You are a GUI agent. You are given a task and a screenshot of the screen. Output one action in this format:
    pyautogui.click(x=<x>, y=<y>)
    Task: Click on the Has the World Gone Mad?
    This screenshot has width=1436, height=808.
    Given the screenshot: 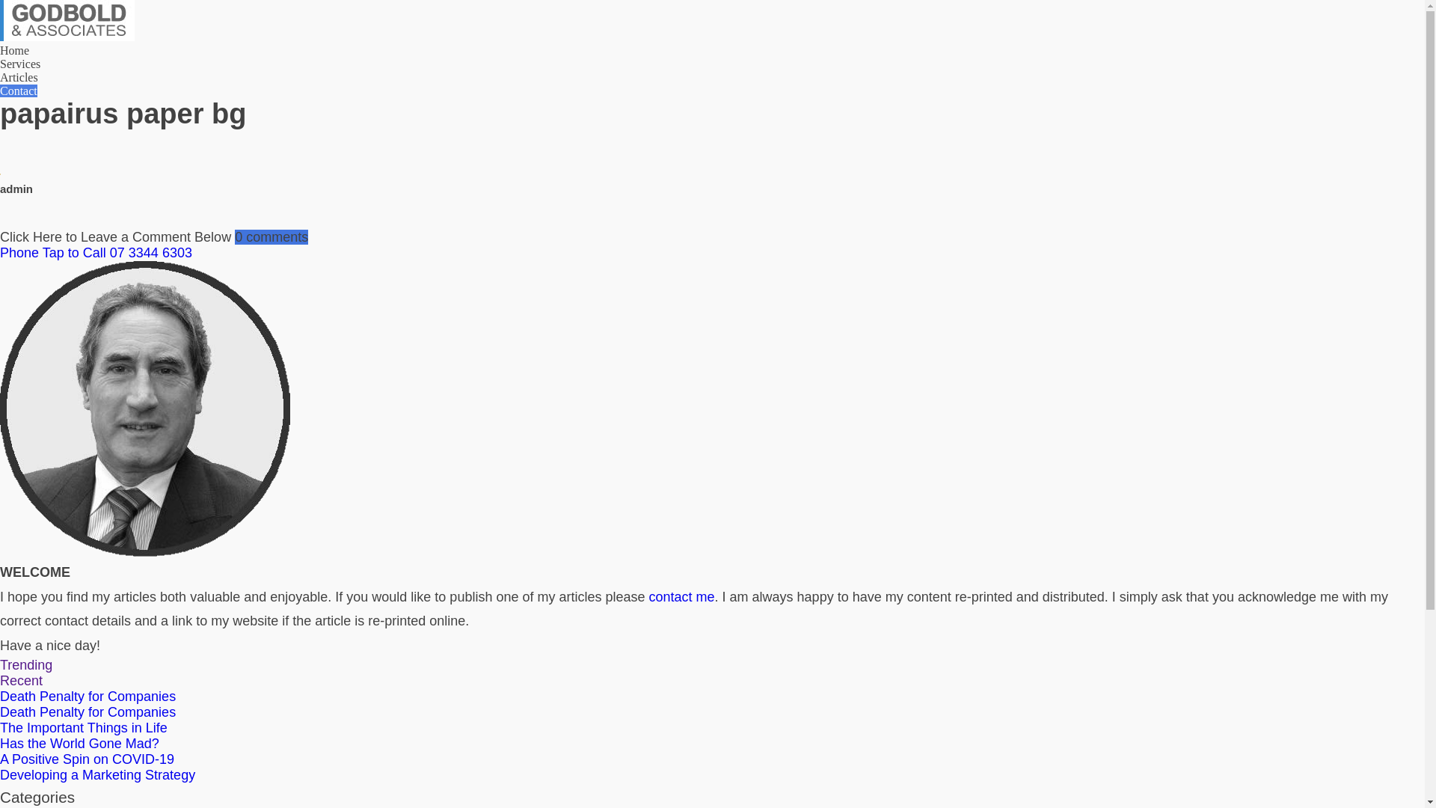 What is the action you would take?
    pyautogui.click(x=79, y=744)
    